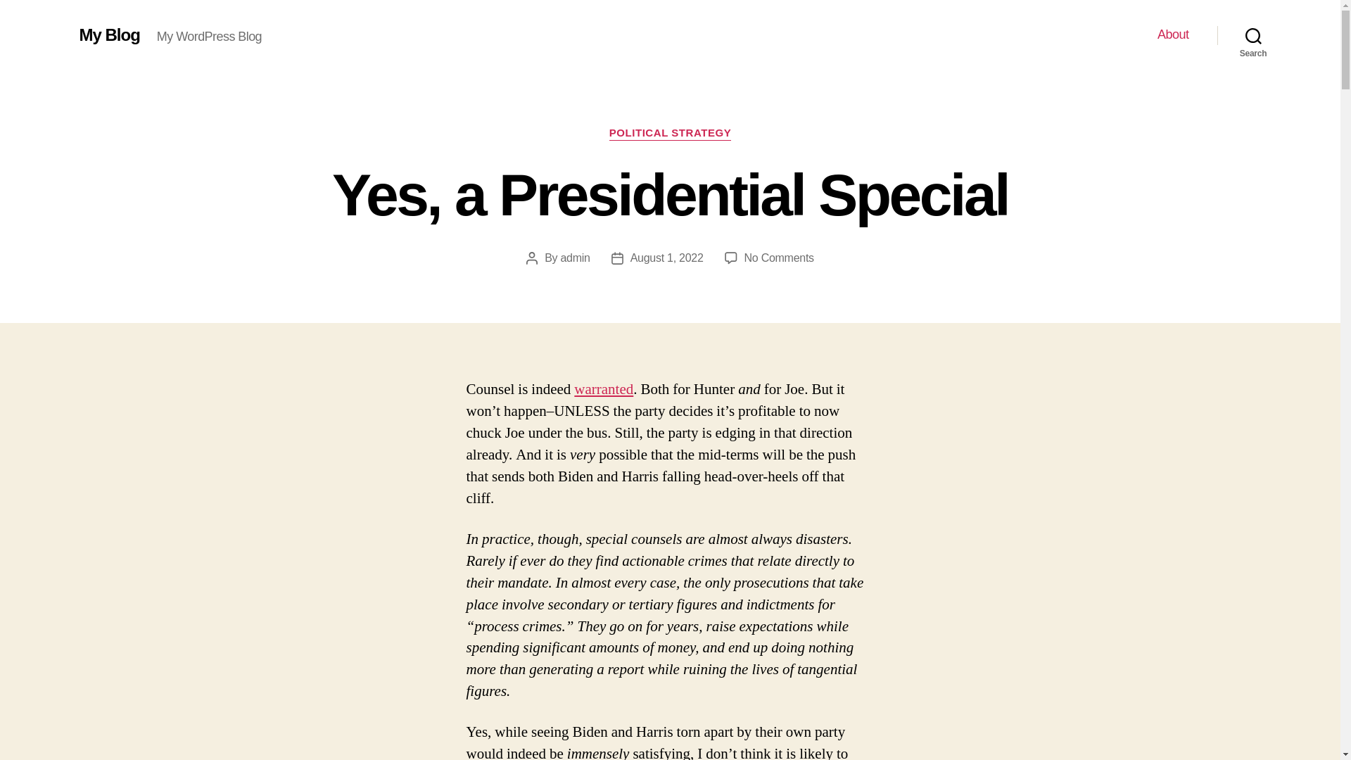  Describe the element at coordinates (1253, 35) in the screenshot. I see `warranted` at that location.